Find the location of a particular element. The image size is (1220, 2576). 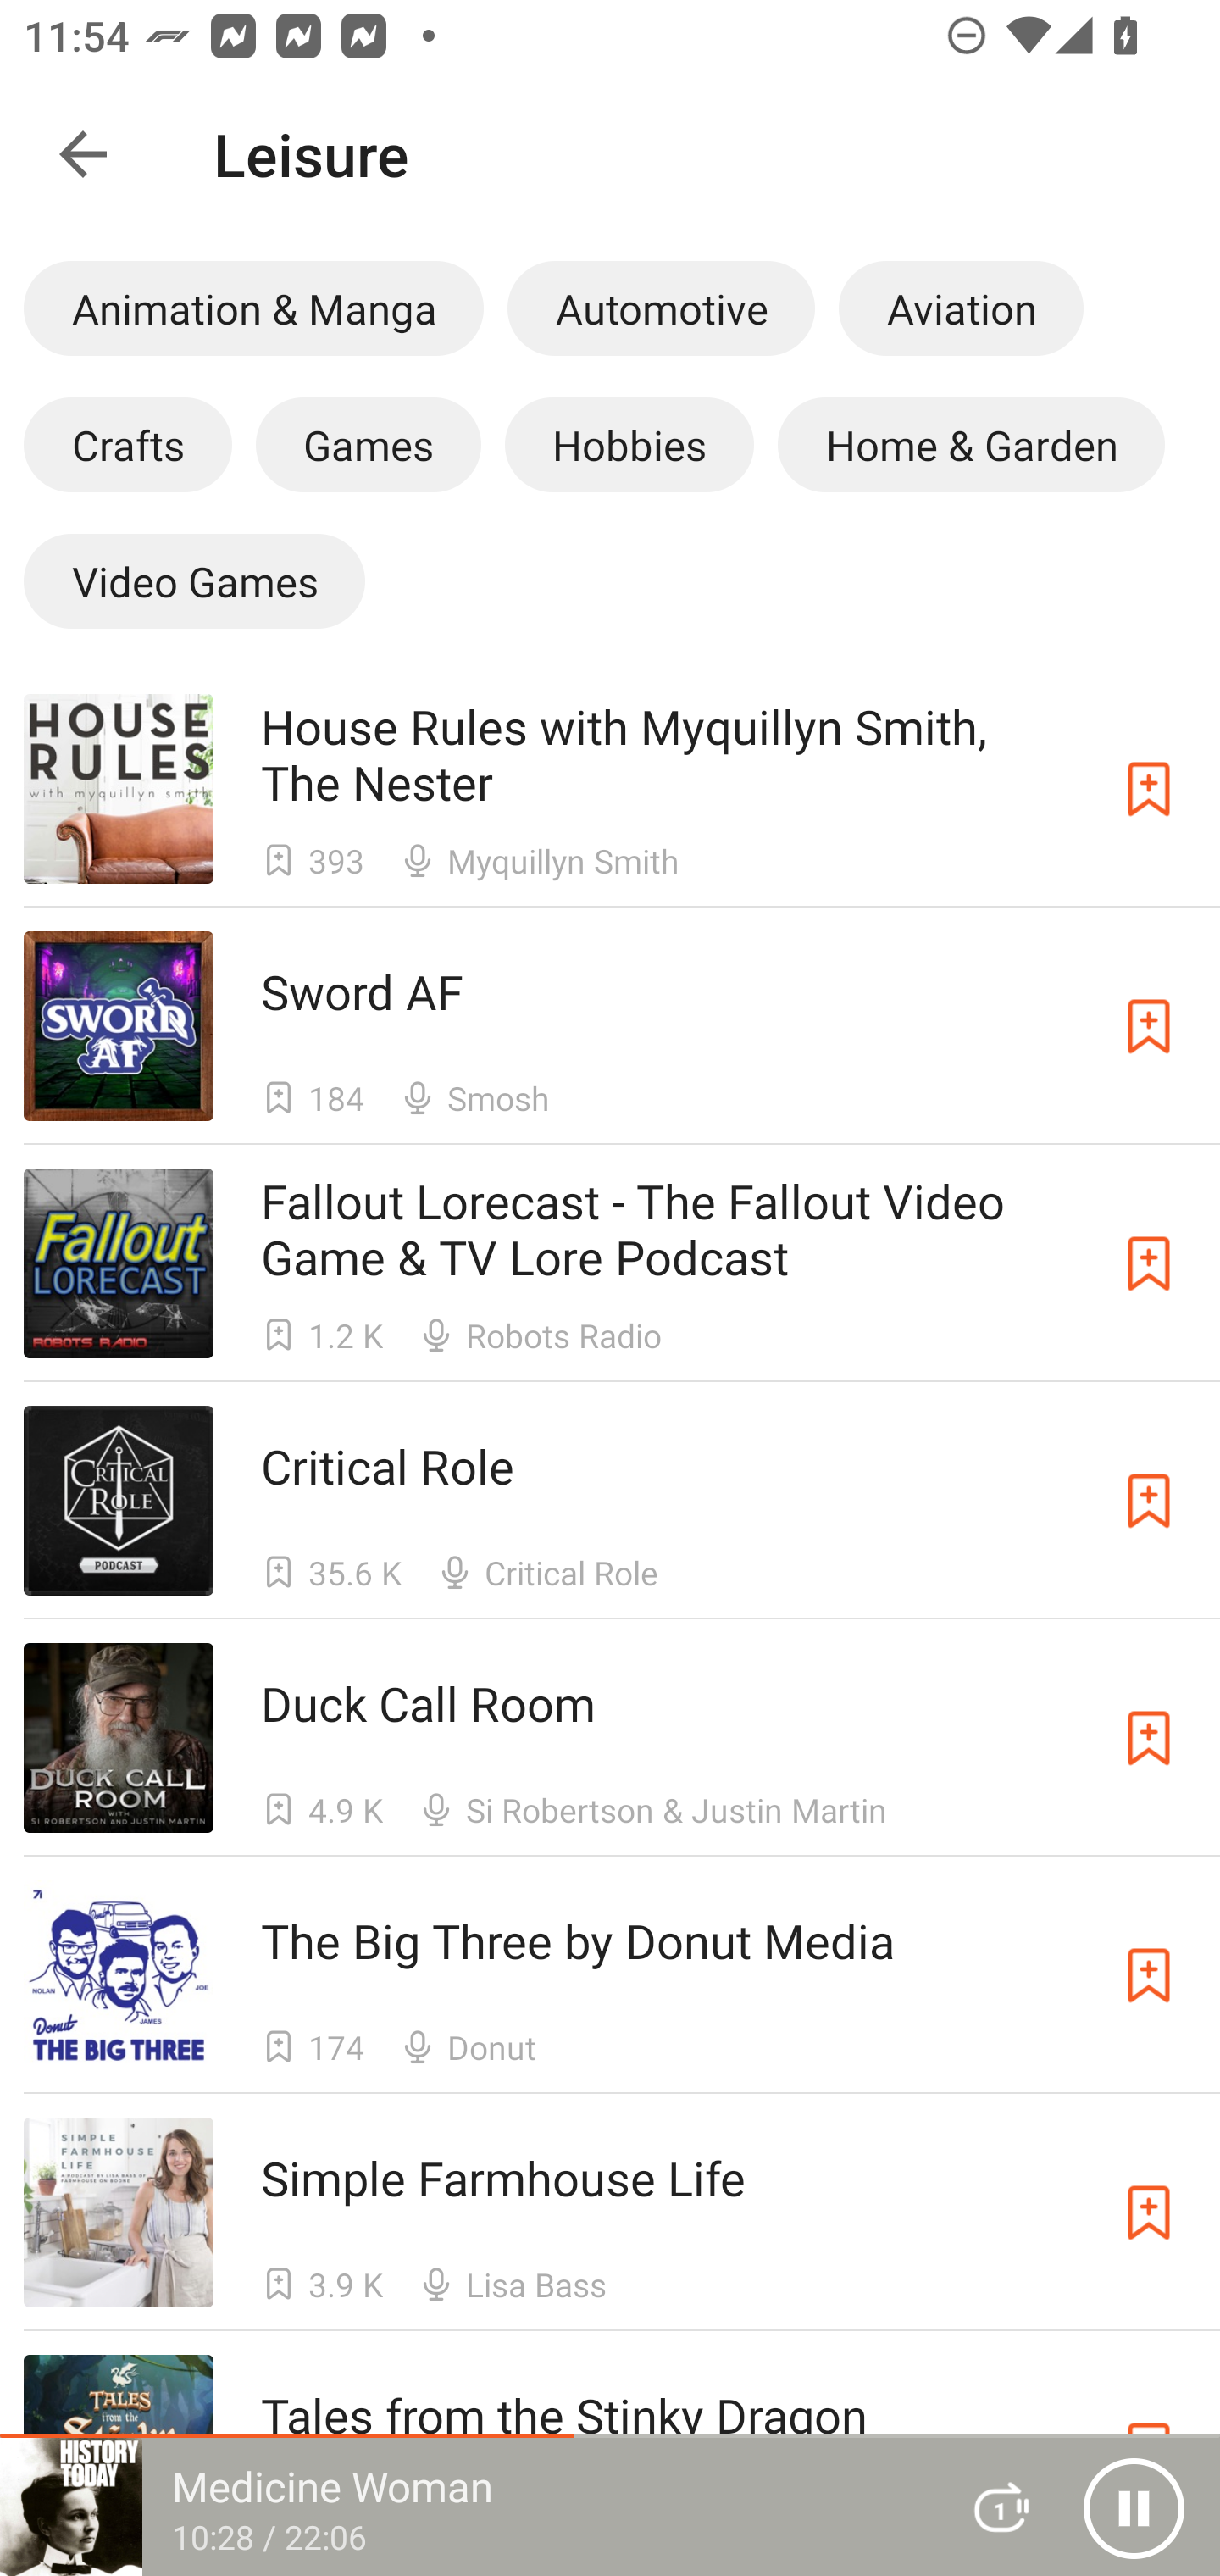

Video Games is located at coordinates (193, 580).